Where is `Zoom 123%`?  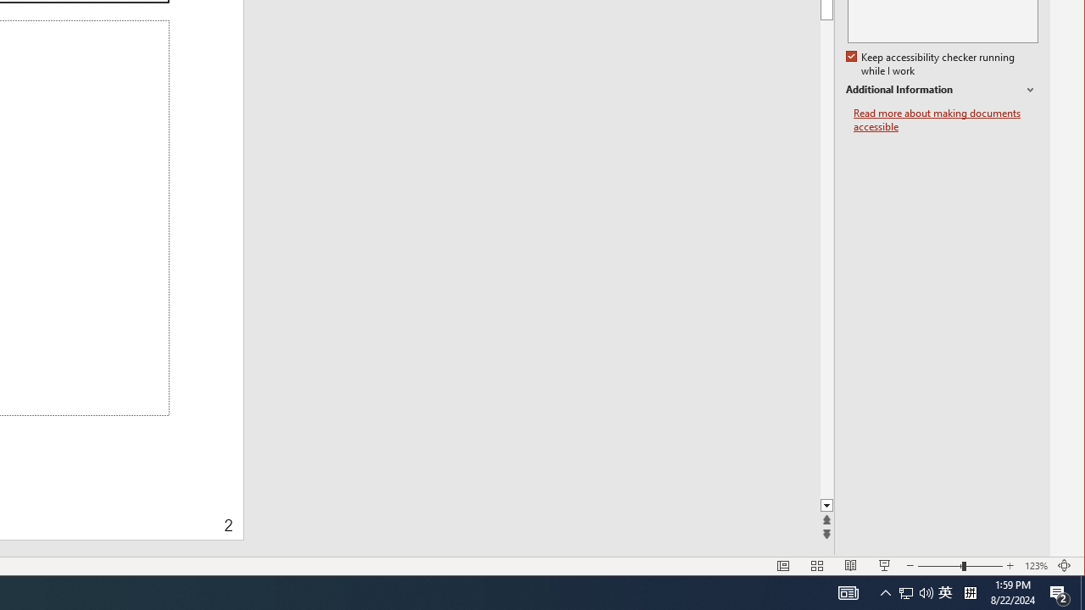 Zoom 123% is located at coordinates (1036, 566).